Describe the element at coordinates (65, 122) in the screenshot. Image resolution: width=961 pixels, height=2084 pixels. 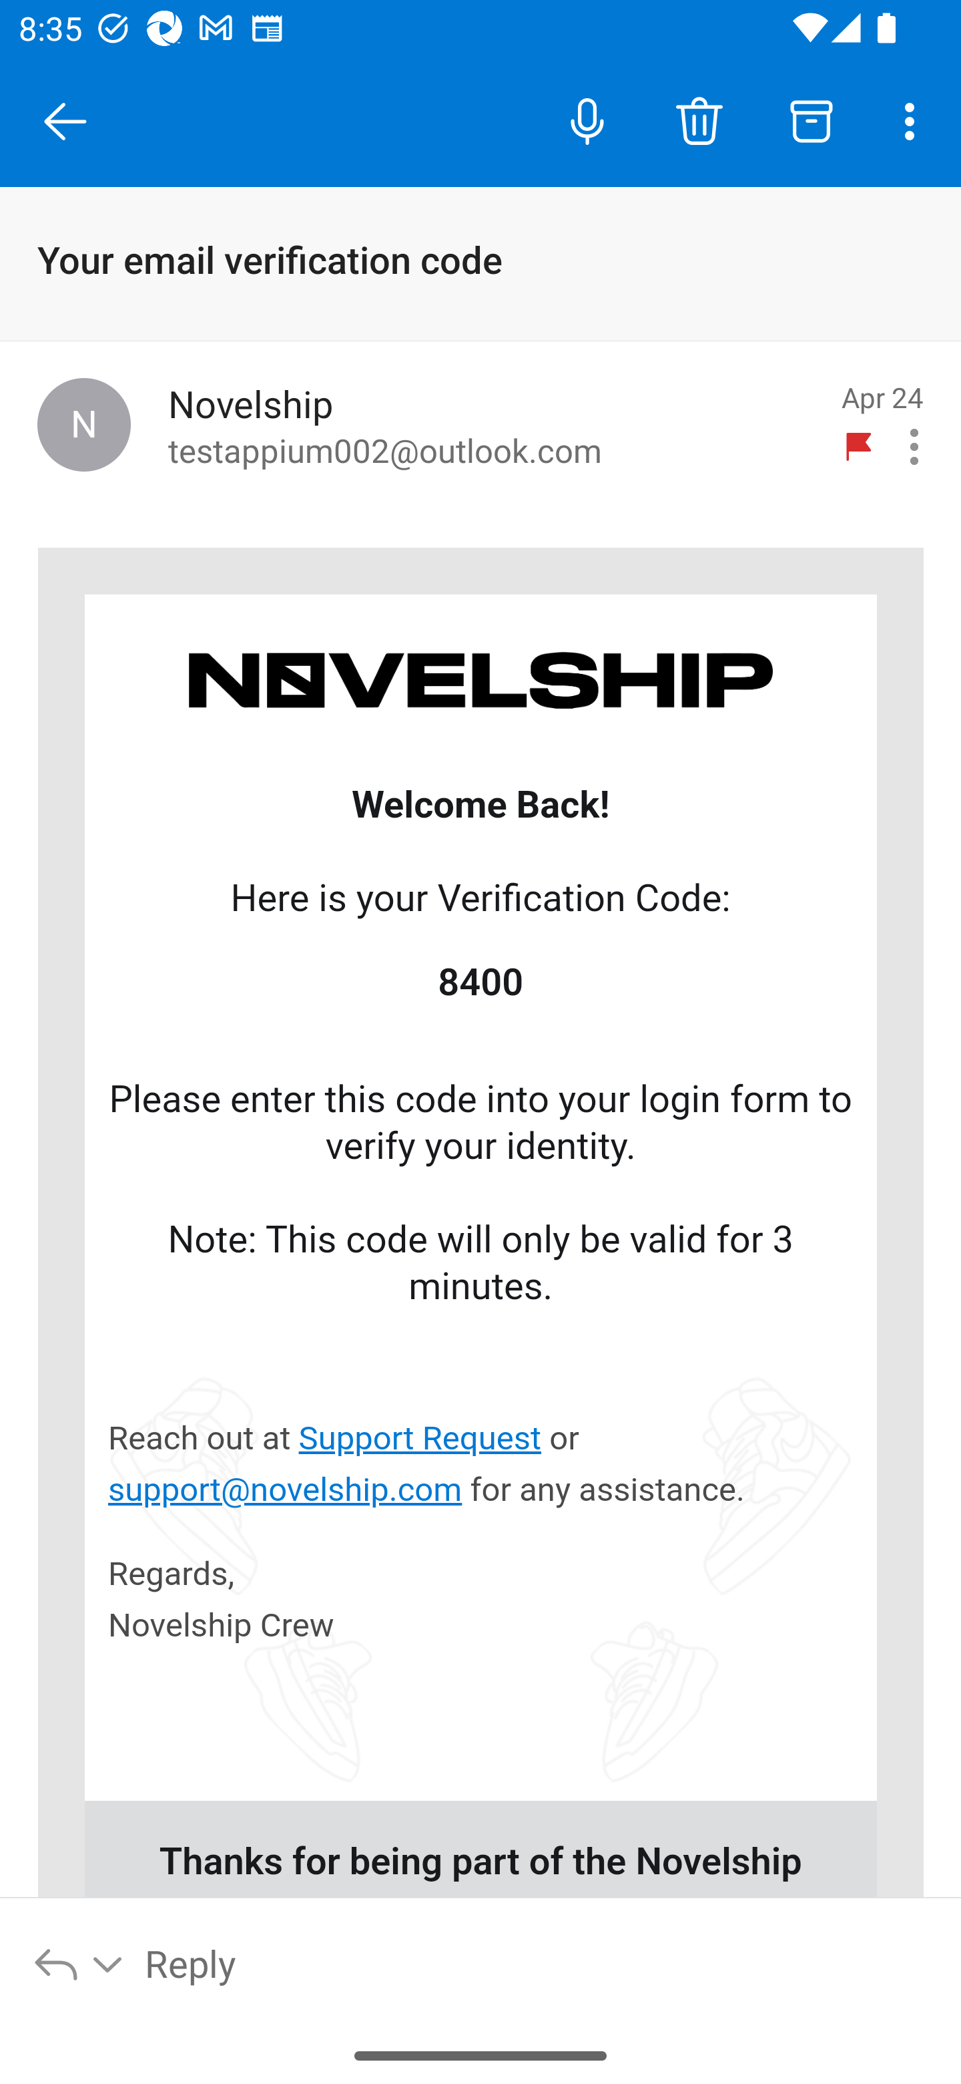
I see `Close` at that location.